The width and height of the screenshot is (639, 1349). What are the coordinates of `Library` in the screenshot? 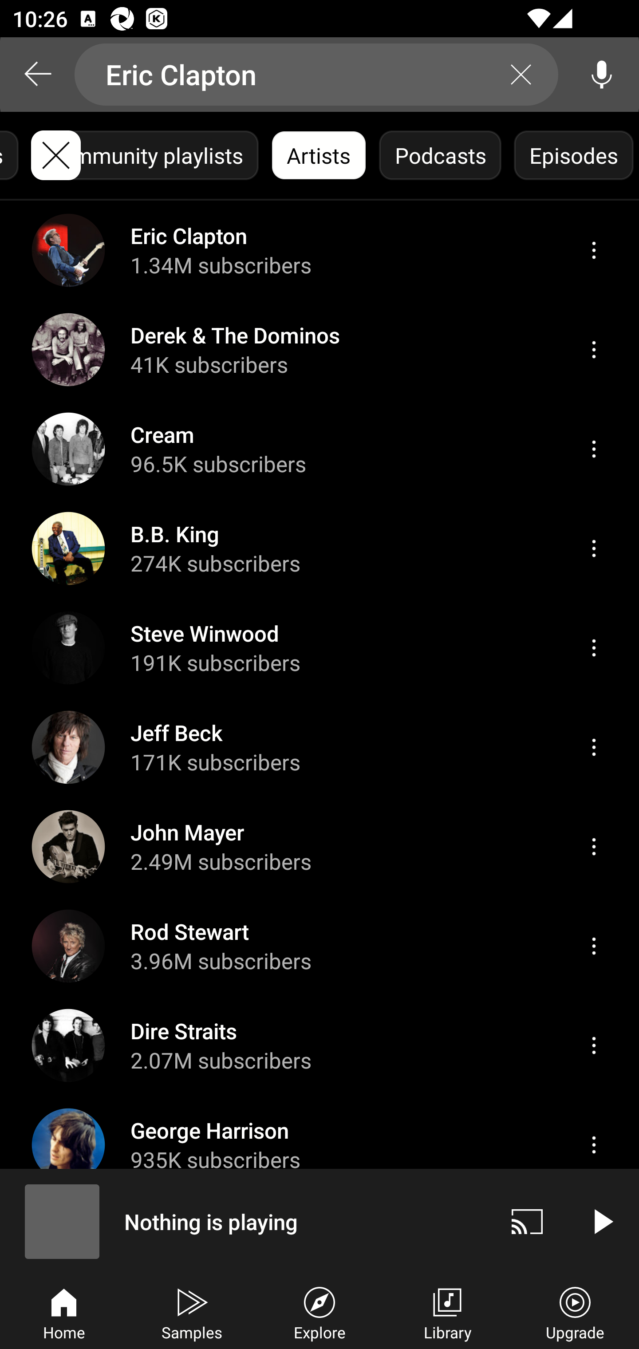 It's located at (447, 1312).